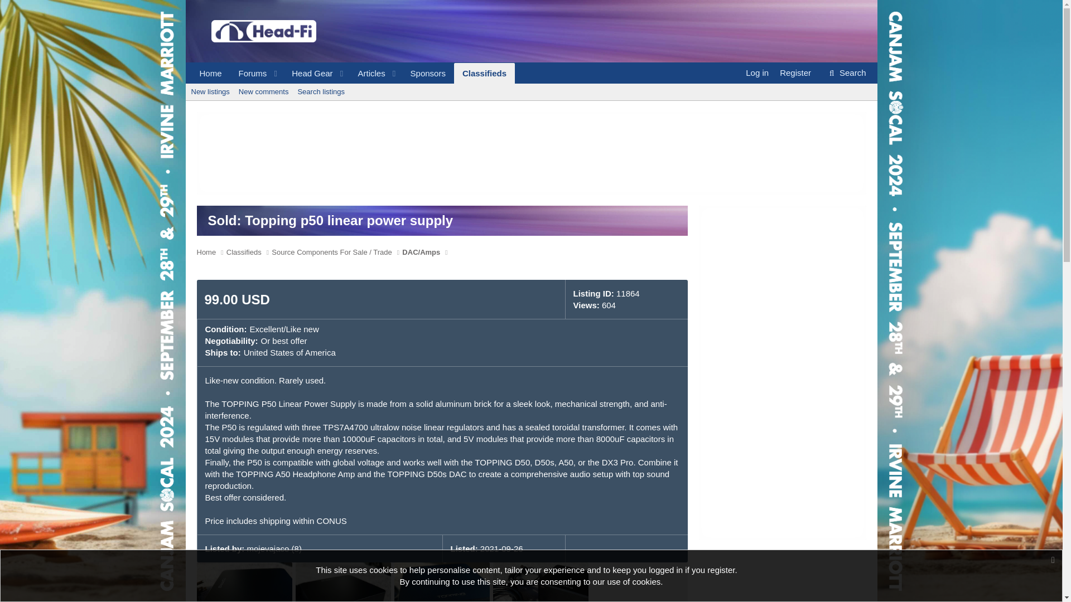 This screenshot has height=602, width=1071. Describe the element at coordinates (353, 74) in the screenshot. I see `New listings` at that location.